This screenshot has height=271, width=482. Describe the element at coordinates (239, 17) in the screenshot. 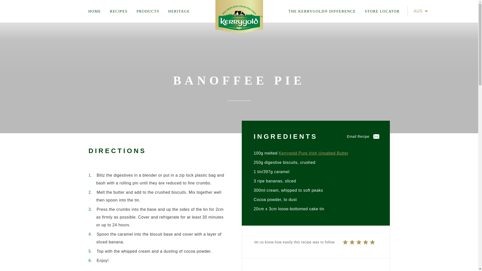

I see `Kerrygold` at that location.